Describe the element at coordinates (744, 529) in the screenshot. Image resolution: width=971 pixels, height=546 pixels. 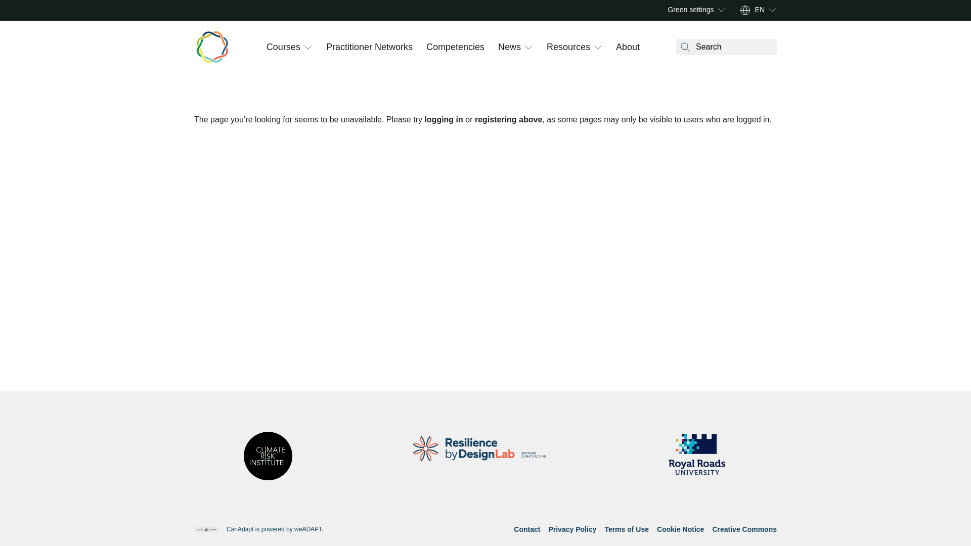
I see `Creative Commons` at that location.